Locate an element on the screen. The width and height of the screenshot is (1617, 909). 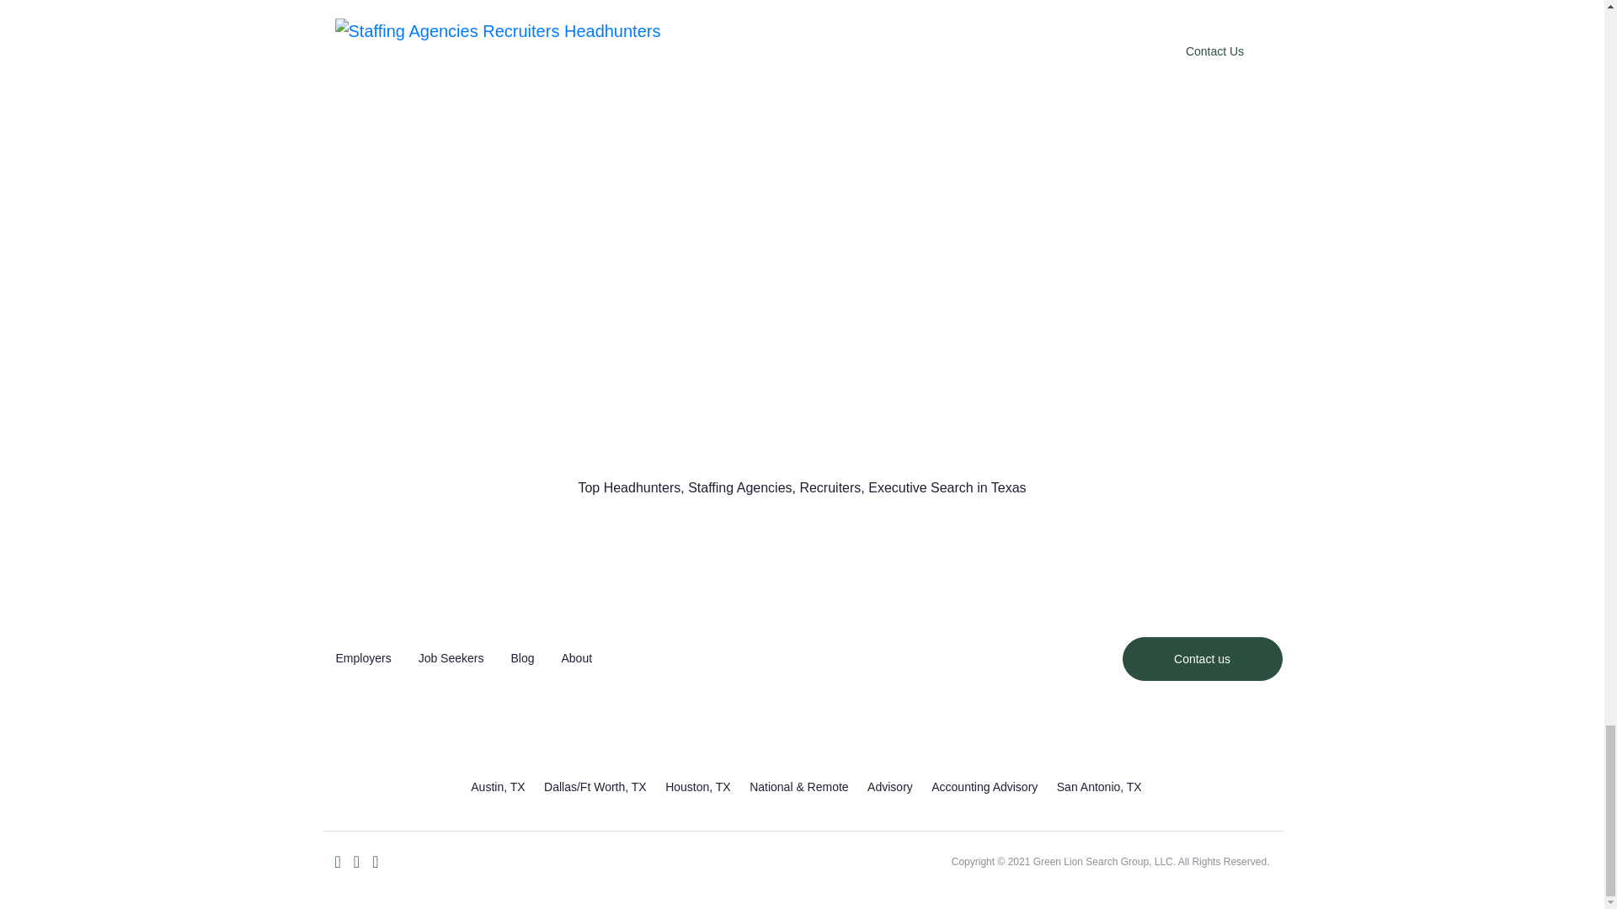
San Antonio, TX is located at coordinates (1099, 786).